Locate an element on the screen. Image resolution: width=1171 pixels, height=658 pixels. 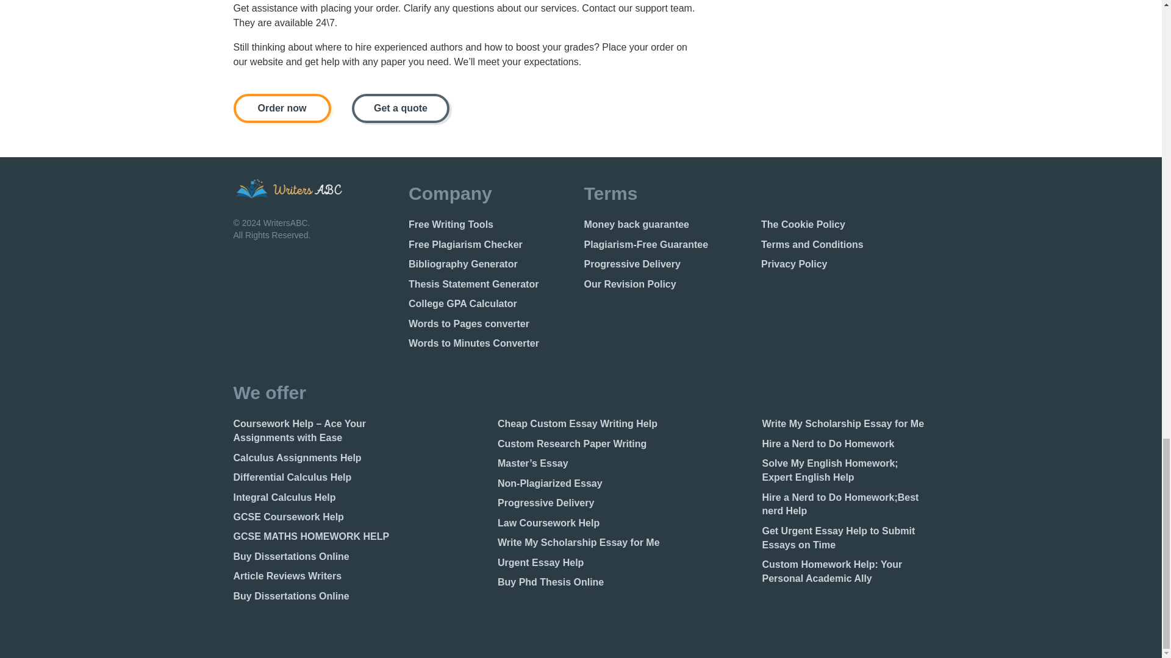
Calculus Assignments Help is located at coordinates (316, 458).